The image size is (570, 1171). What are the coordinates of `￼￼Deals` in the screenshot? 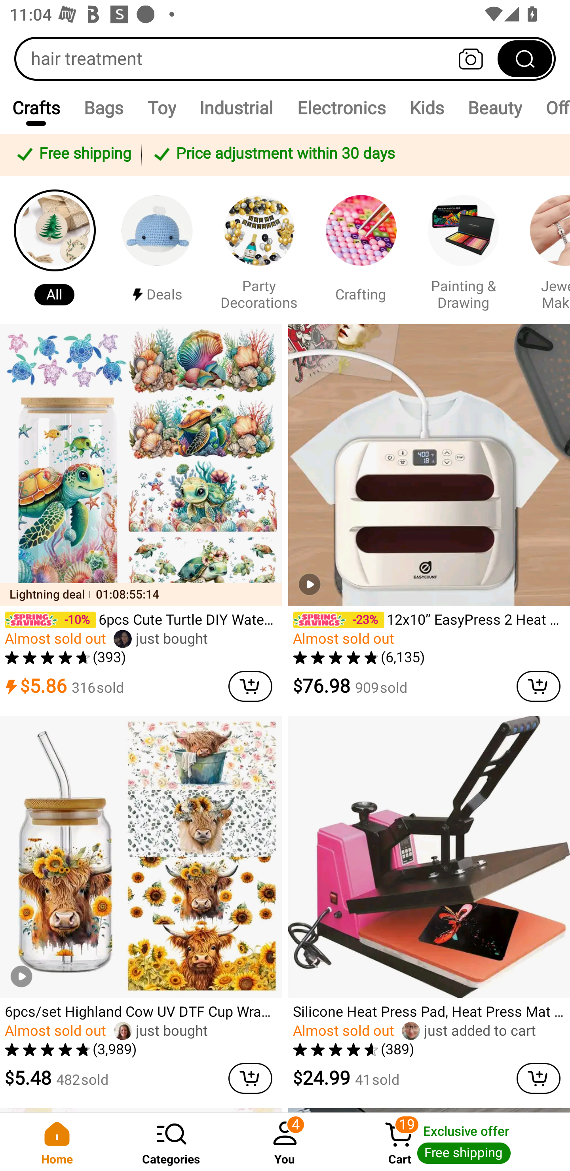 It's located at (157, 249).